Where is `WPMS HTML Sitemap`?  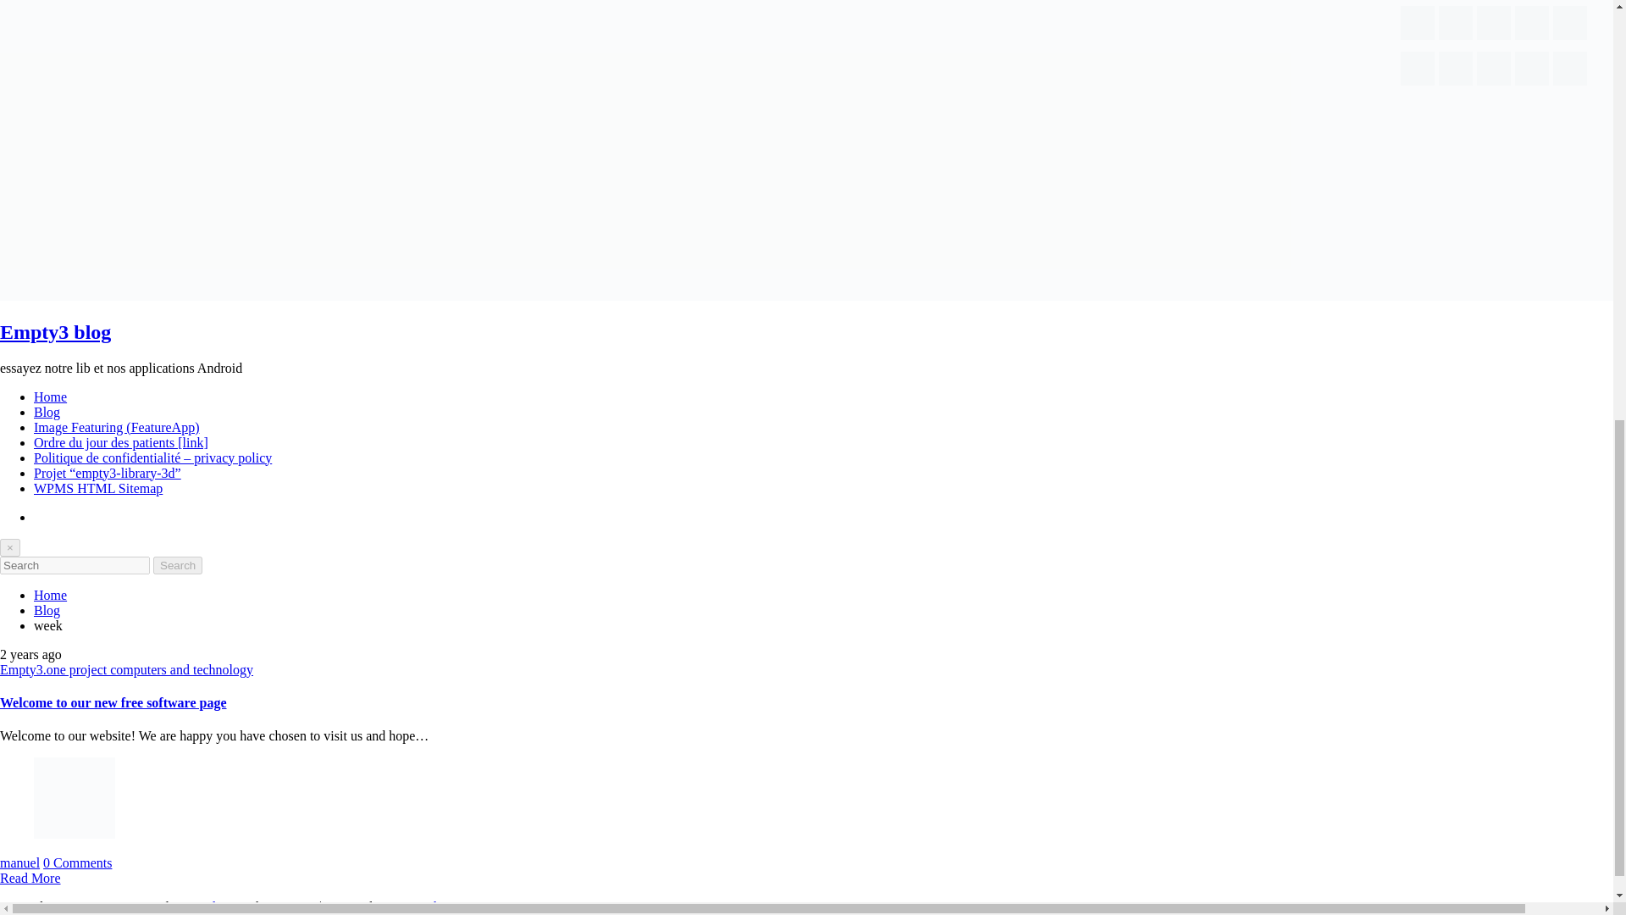 WPMS HTML Sitemap is located at coordinates (98, 488).